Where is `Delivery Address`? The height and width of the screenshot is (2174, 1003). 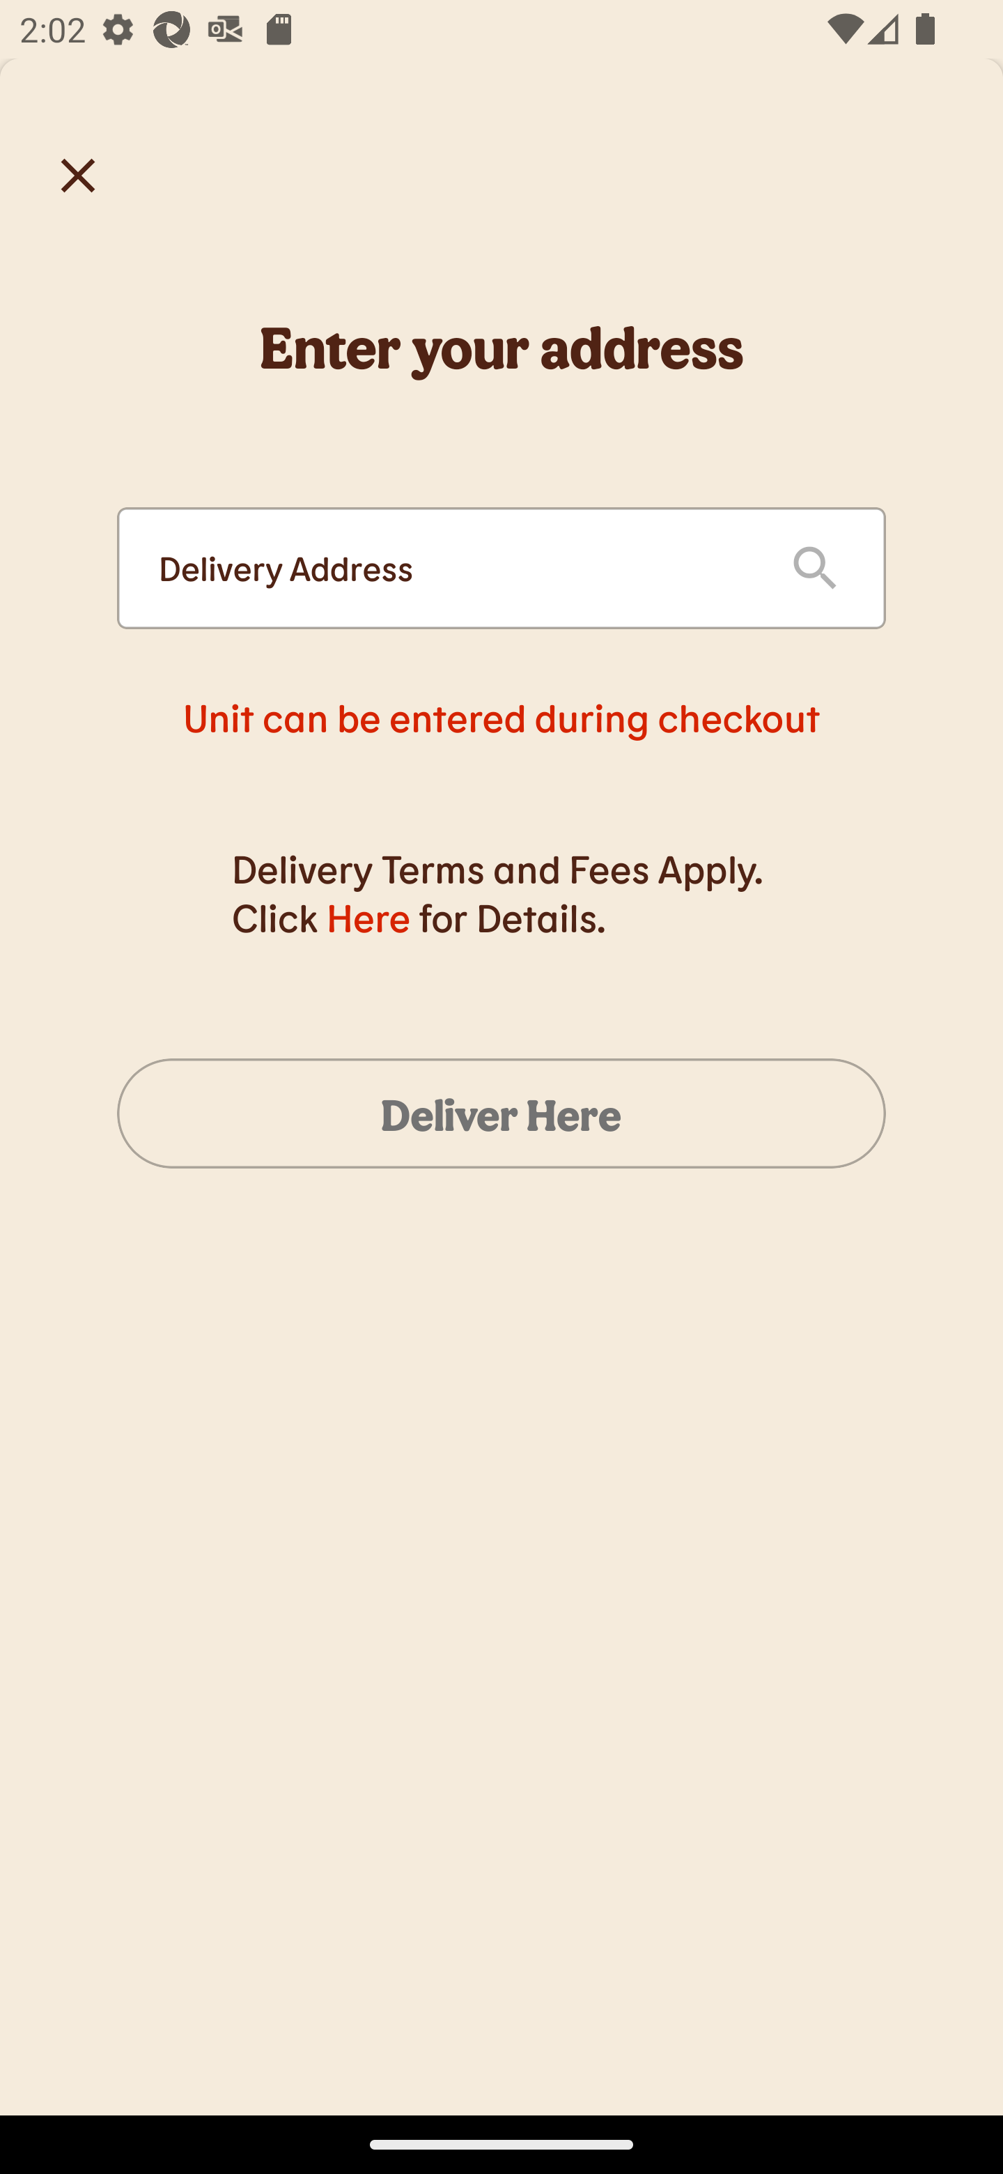
Delivery Address is located at coordinates (453, 569).